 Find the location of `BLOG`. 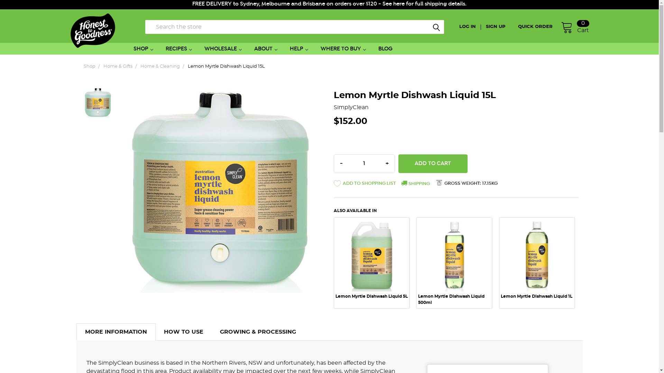

BLOG is located at coordinates (385, 49).